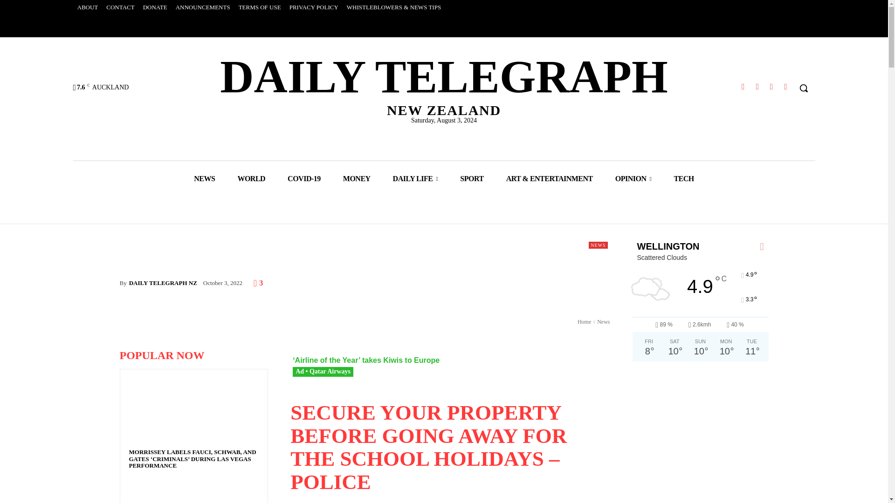  Describe the element at coordinates (314, 7) in the screenshot. I see `PRIVACY POLICY` at that location.